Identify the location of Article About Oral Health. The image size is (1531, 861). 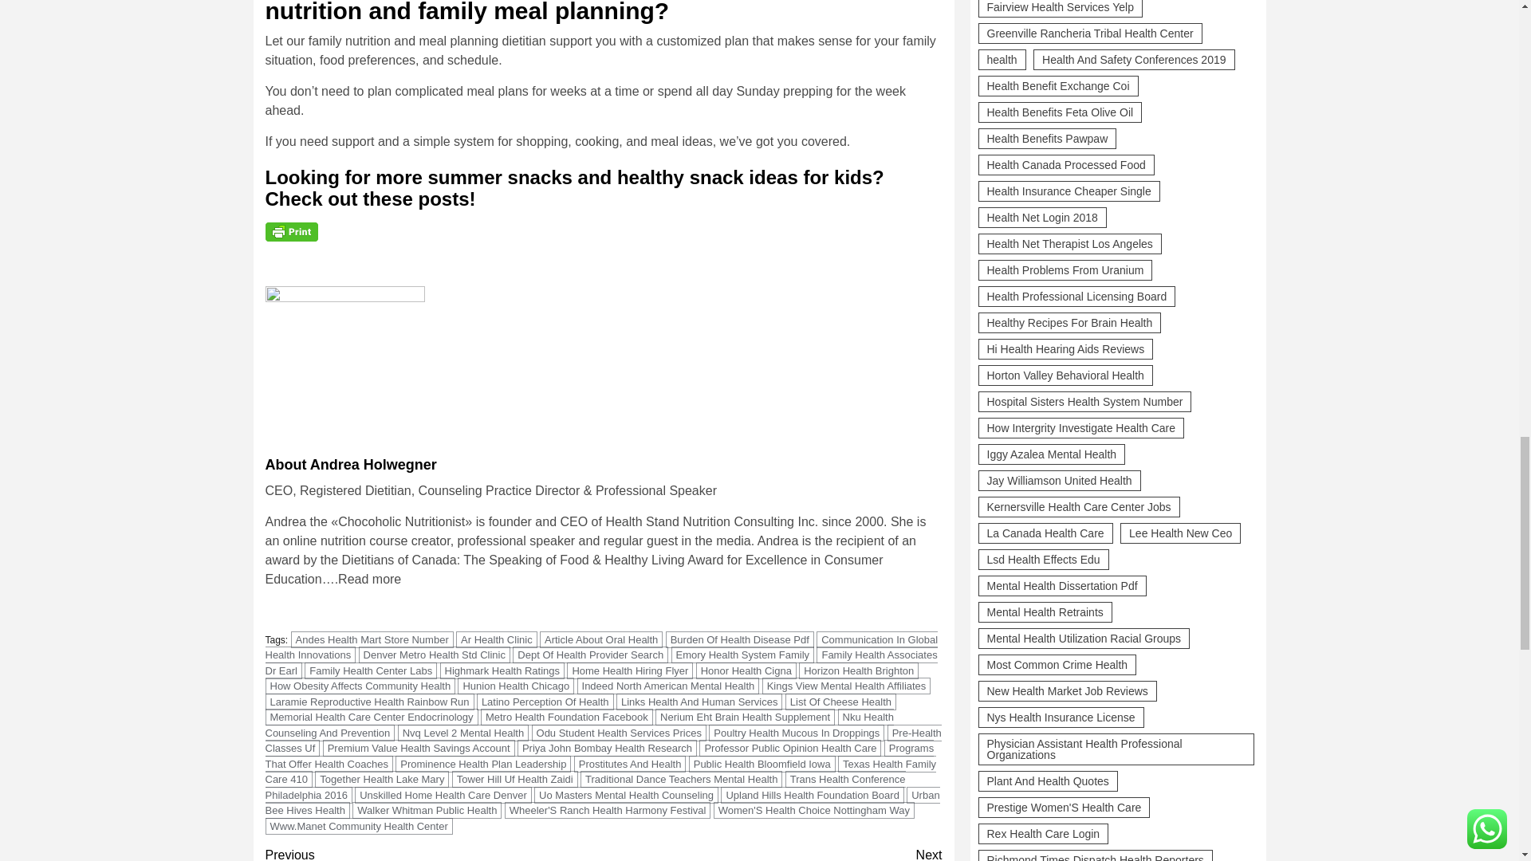
(601, 639).